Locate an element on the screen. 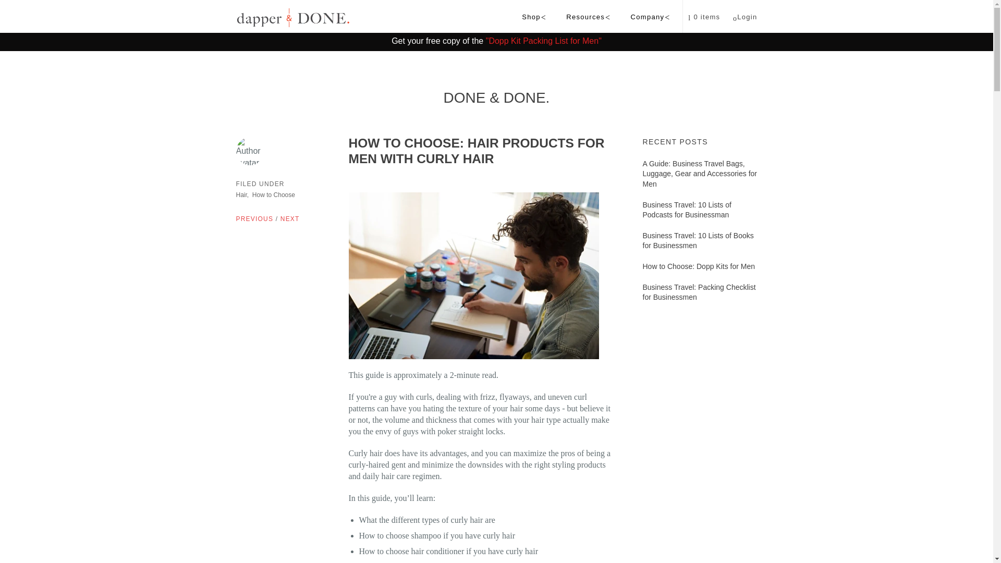 Image resolution: width=1001 pixels, height=563 pixels. Login is located at coordinates (745, 17).